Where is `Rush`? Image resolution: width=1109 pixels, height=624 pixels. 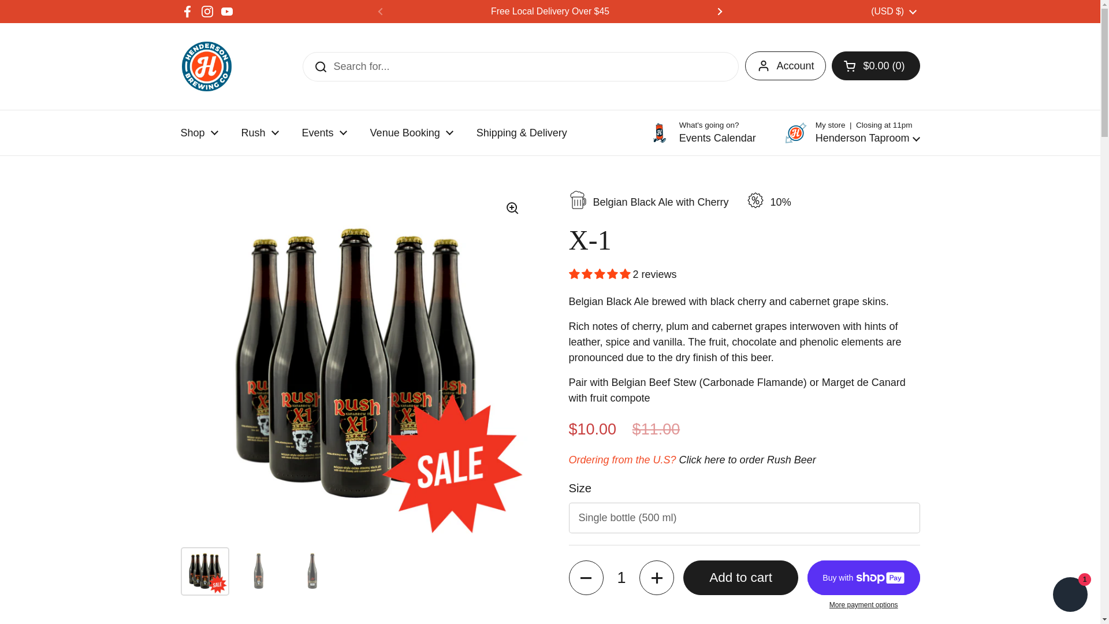
Rush is located at coordinates (260, 133).